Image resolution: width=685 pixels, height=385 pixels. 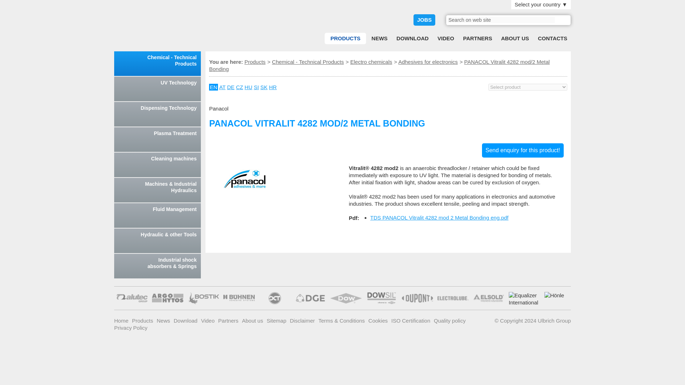 I want to click on PRODUCTS, so click(x=345, y=38).